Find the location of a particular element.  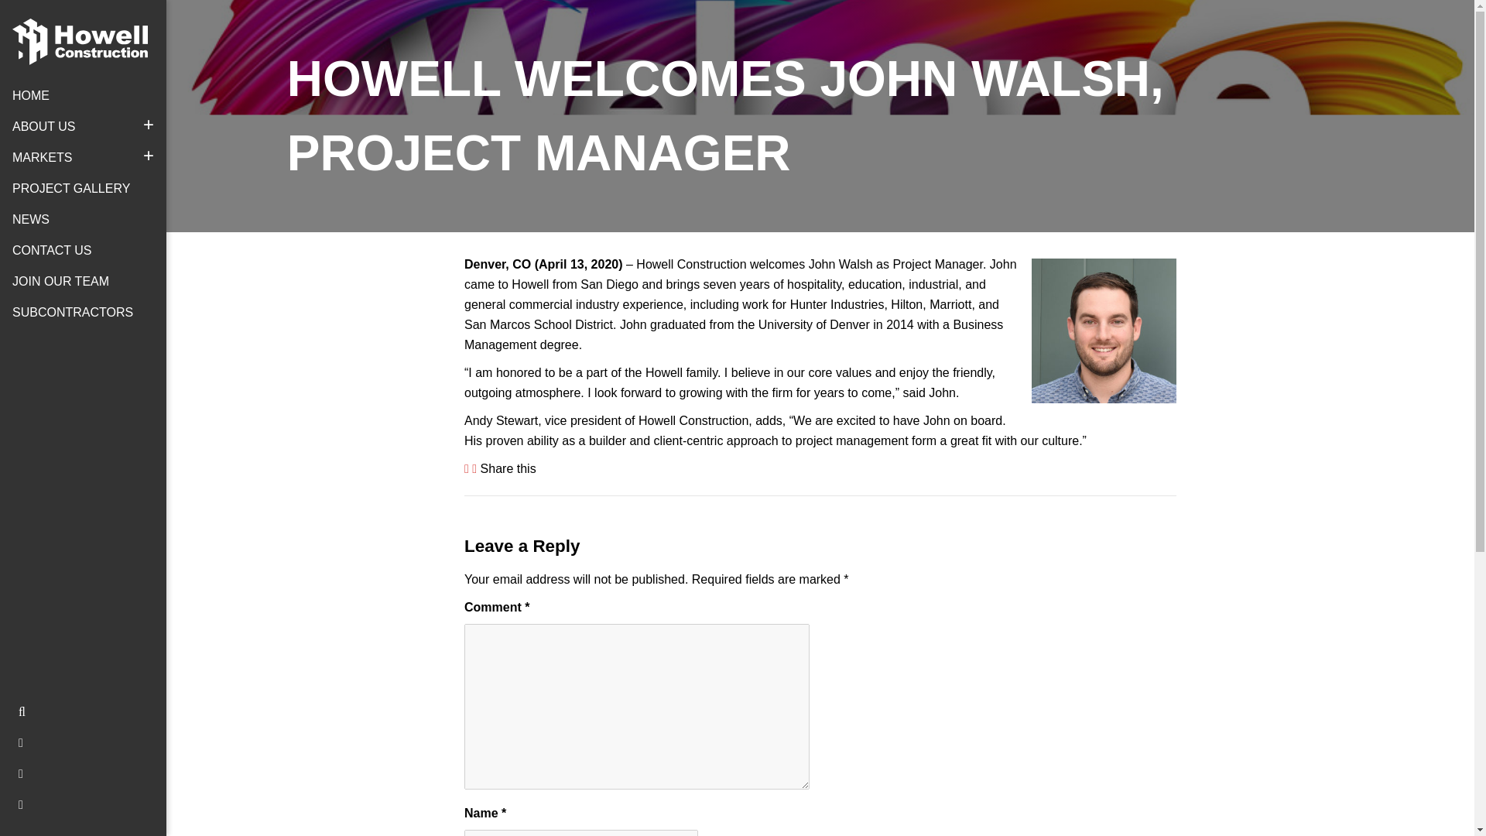

JOIN OUR TEAM is located at coordinates (83, 282).